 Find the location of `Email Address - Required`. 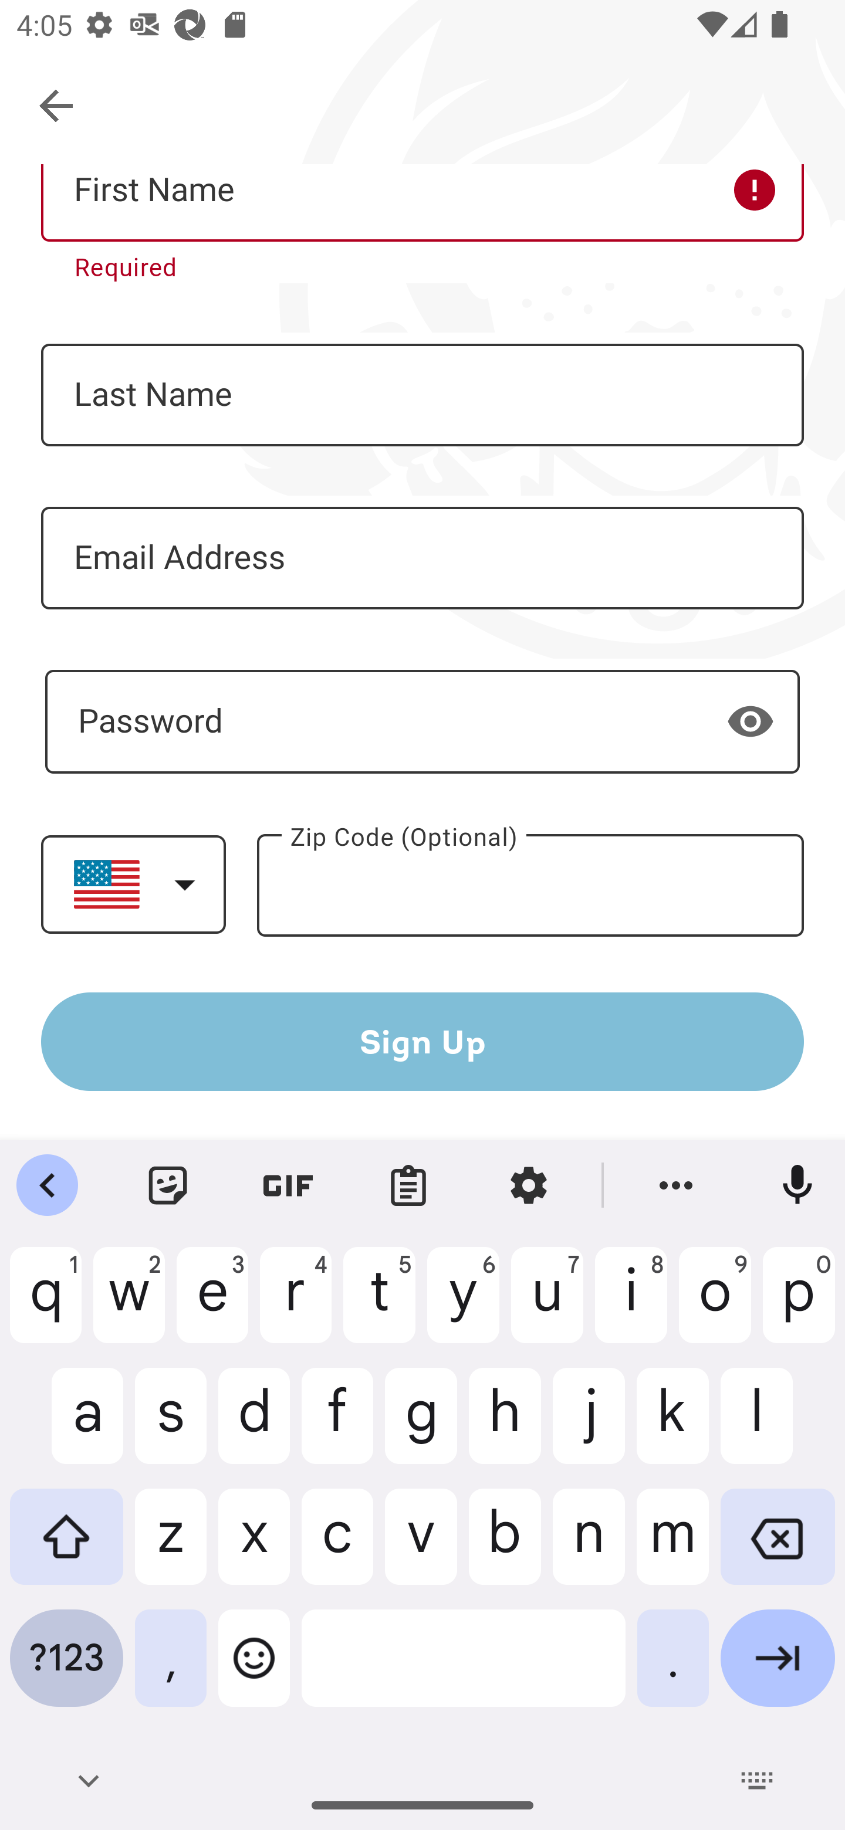

Email Address - Required is located at coordinates (422, 558).